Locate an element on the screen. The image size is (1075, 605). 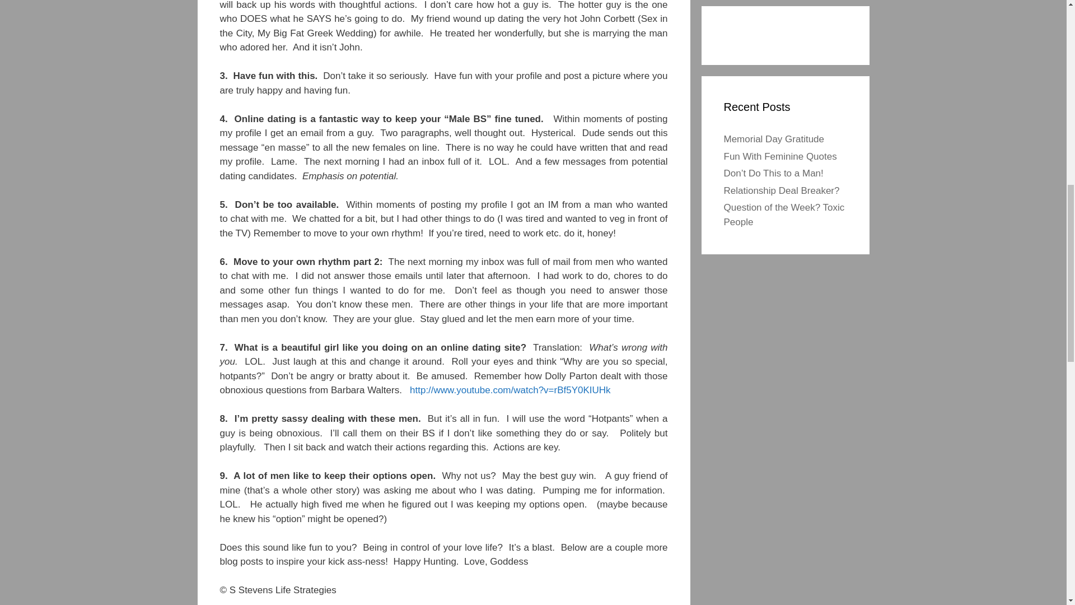
Fun With Feminine Quotes is located at coordinates (779, 157).